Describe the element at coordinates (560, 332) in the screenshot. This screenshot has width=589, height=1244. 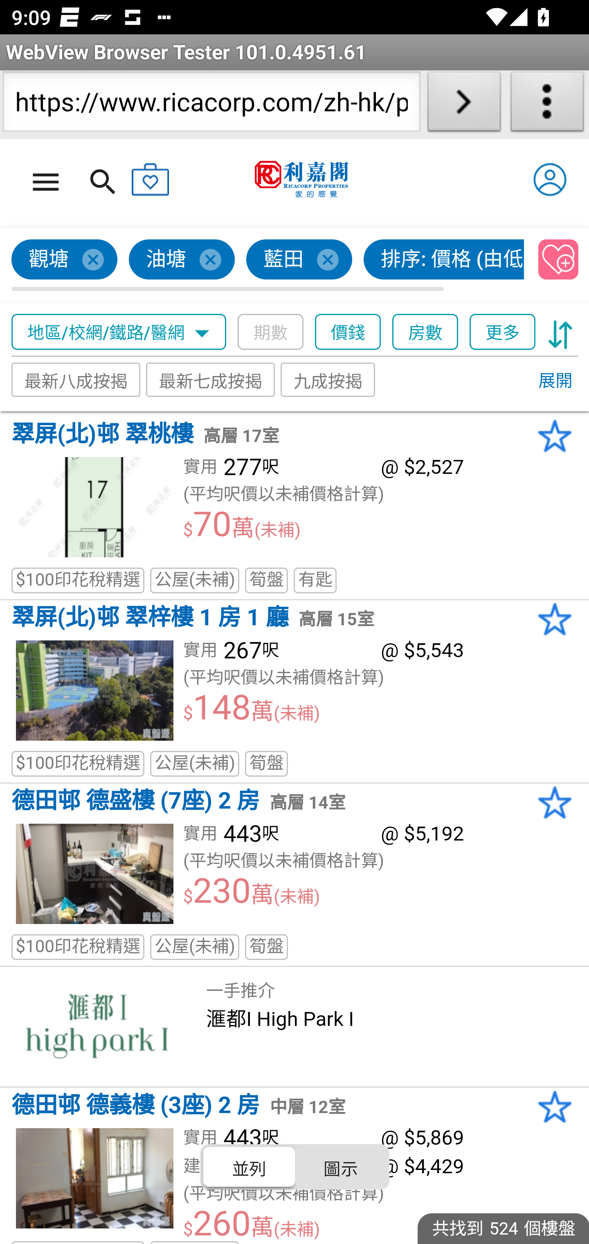
I see `sort` at that location.